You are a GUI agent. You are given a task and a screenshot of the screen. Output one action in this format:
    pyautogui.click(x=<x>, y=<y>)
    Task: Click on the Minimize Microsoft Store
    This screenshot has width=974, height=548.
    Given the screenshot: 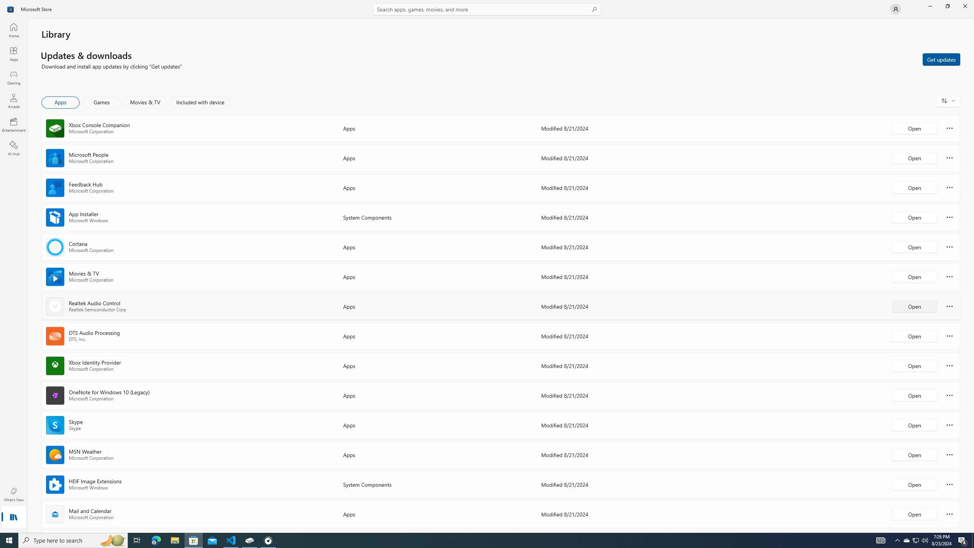 What is the action you would take?
    pyautogui.click(x=930, y=6)
    